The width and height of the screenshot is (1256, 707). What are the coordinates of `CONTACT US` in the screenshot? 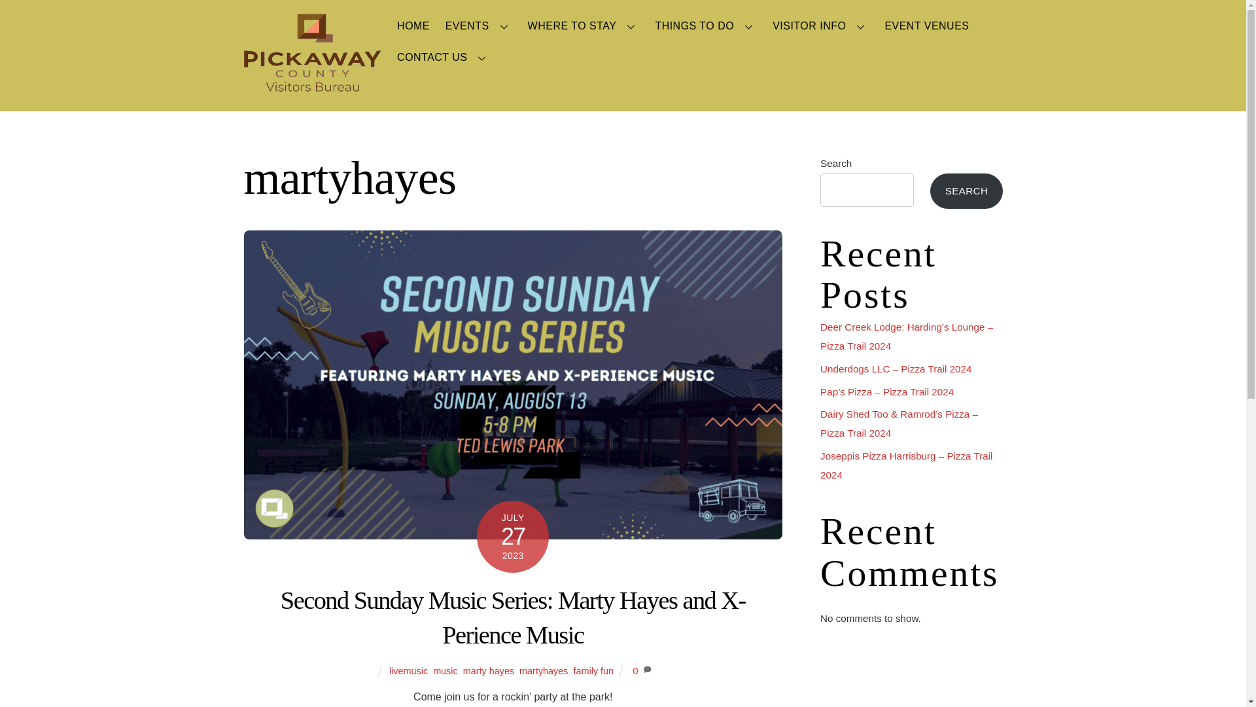 It's located at (444, 58).